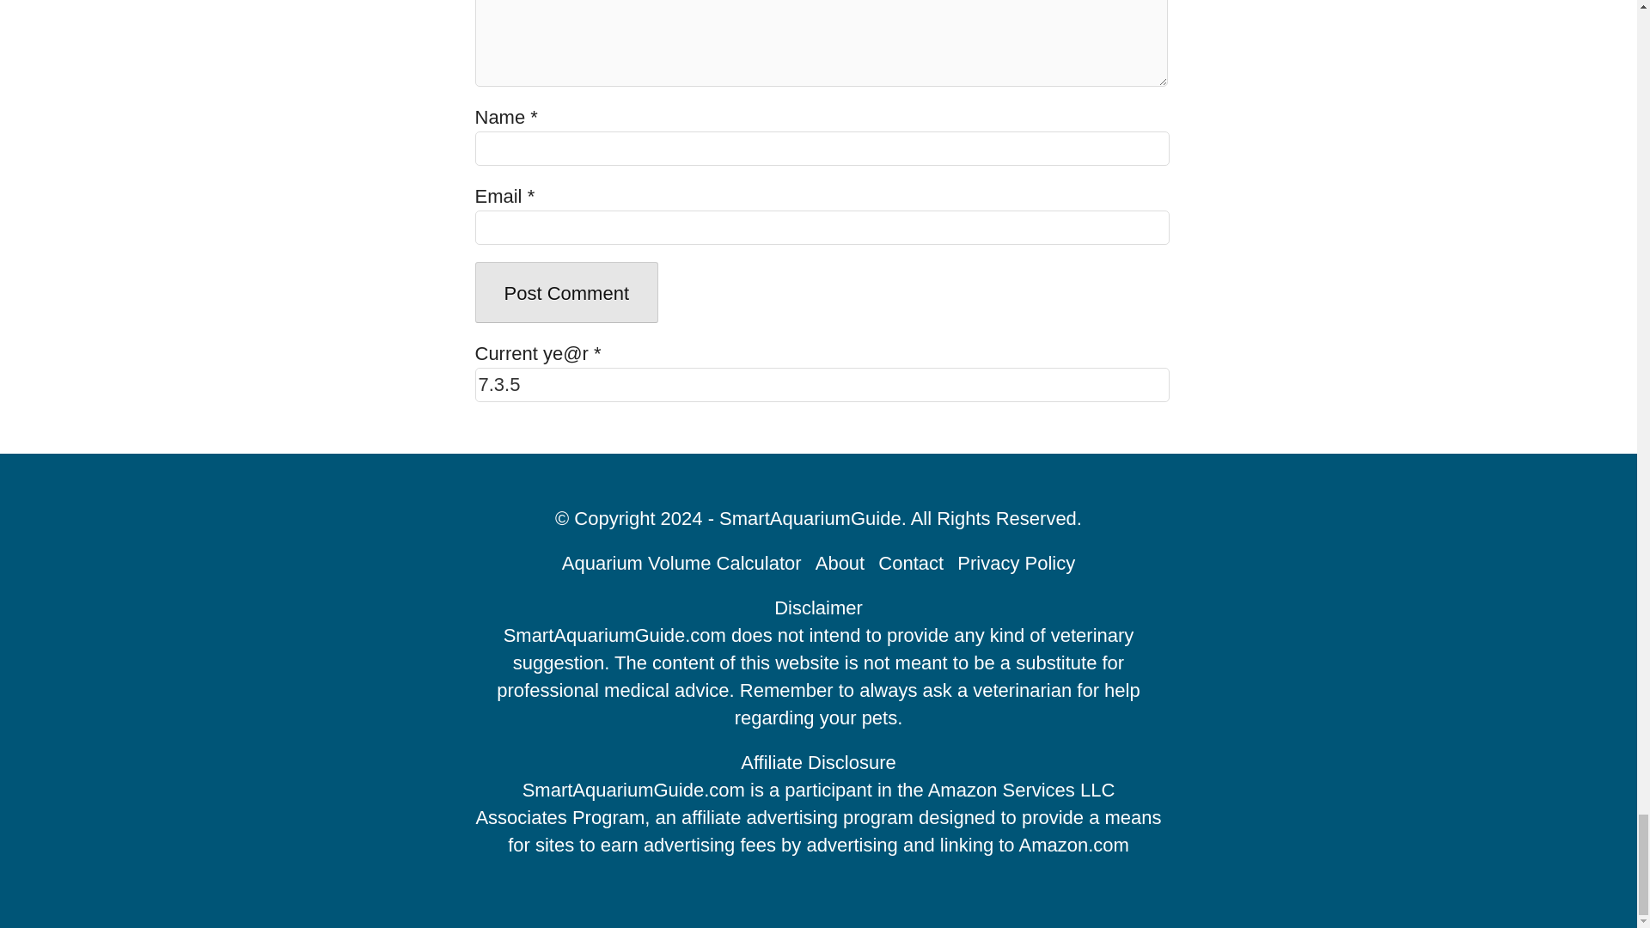  I want to click on About, so click(840, 563).